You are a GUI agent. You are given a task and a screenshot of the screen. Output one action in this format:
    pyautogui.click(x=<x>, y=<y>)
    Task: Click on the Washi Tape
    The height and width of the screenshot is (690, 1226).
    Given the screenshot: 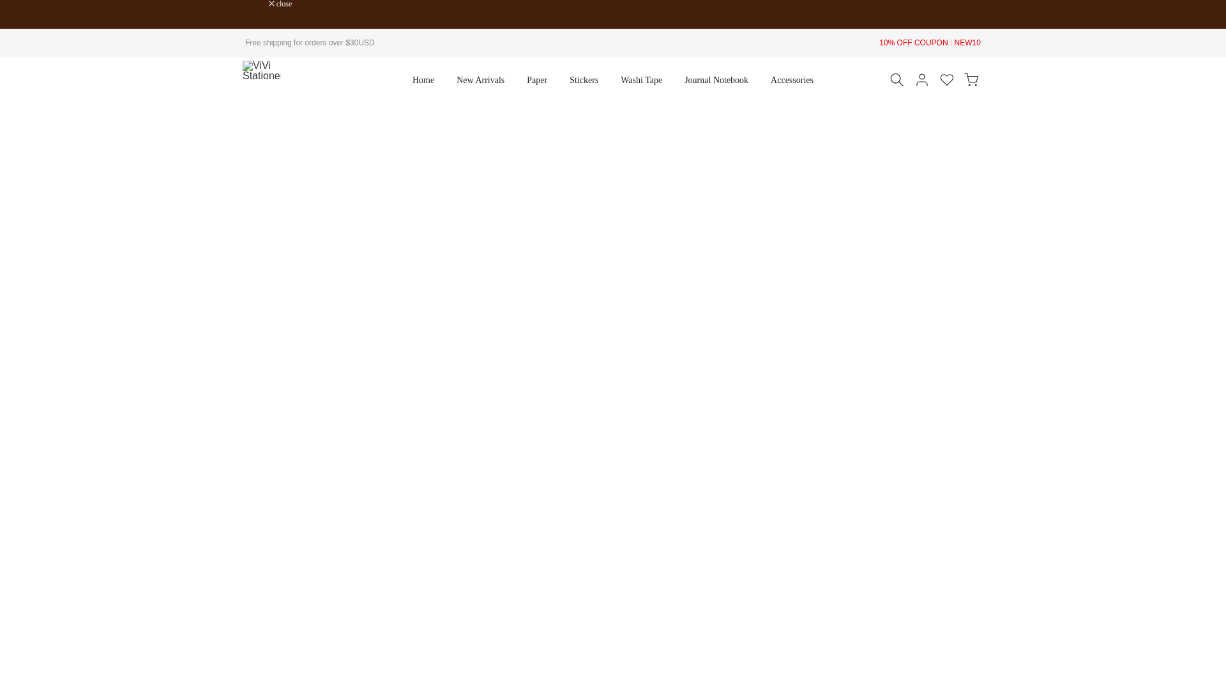 What is the action you would take?
    pyautogui.click(x=641, y=80)
    